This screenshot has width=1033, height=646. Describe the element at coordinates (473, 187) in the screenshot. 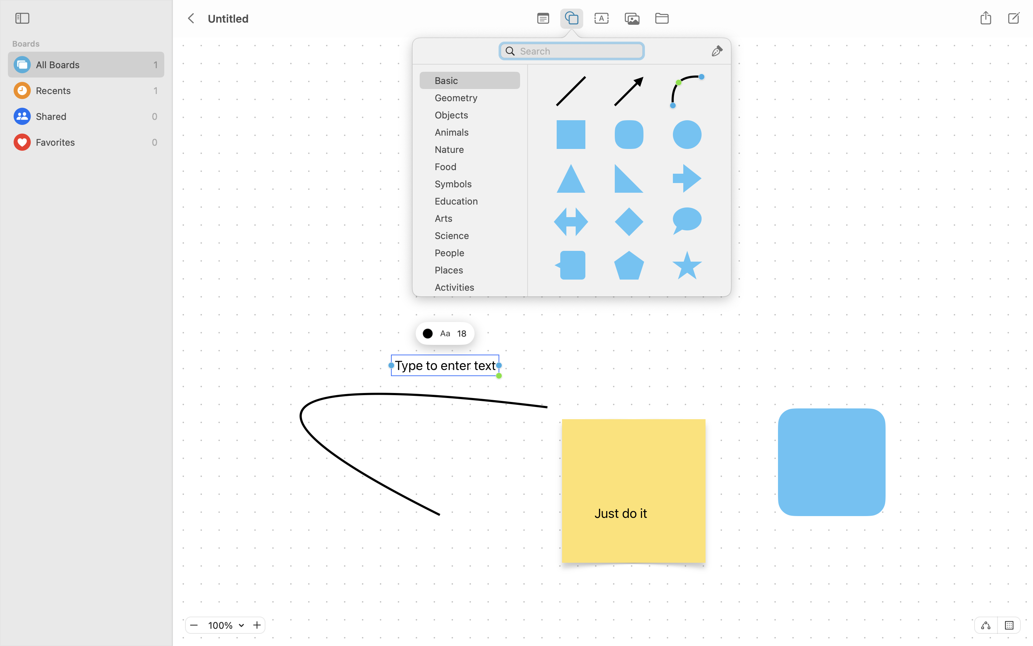

I see `Symbols` at that location.